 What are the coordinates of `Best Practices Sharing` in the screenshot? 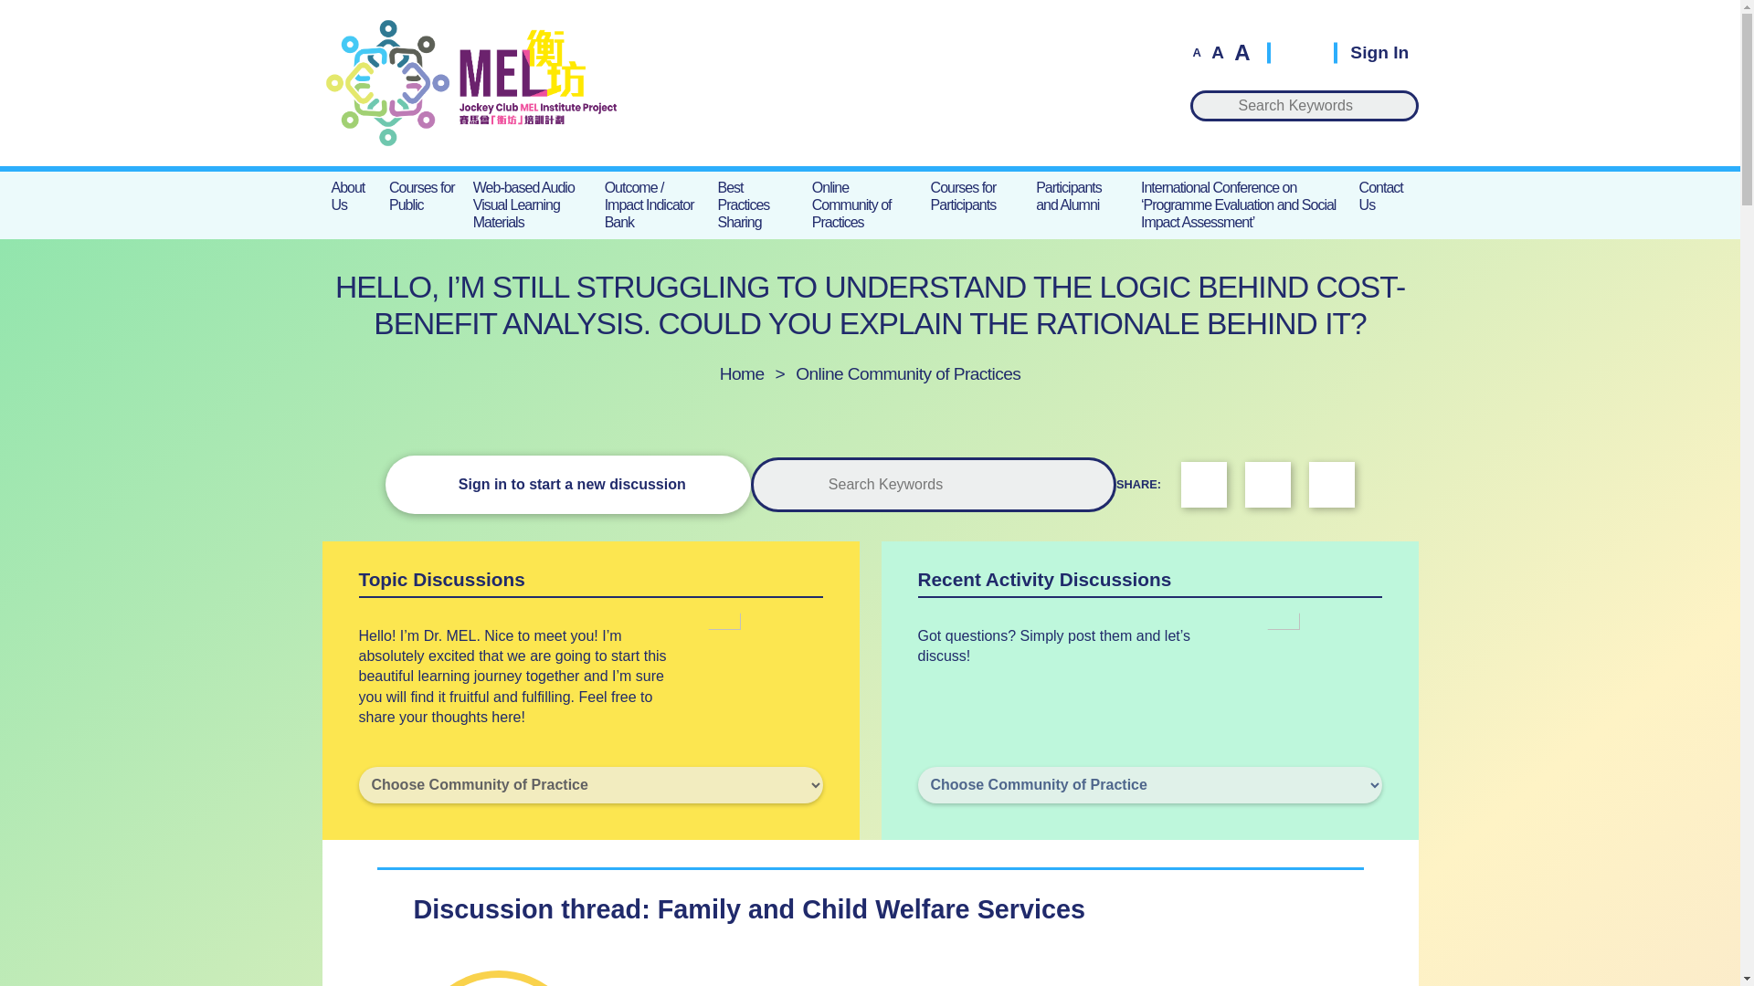 It's located at (755, 205).